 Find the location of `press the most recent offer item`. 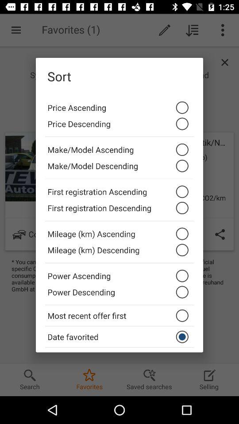

press the most recent offer item is located at coordinates (119, 315).